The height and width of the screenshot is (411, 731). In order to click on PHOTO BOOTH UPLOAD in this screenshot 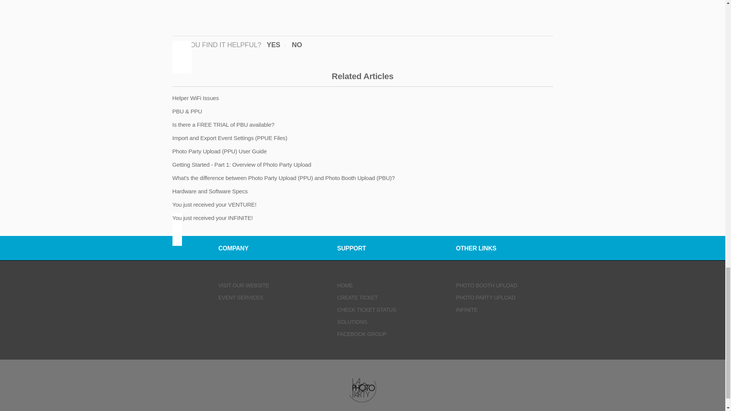, I will do `click(487, 285)`.